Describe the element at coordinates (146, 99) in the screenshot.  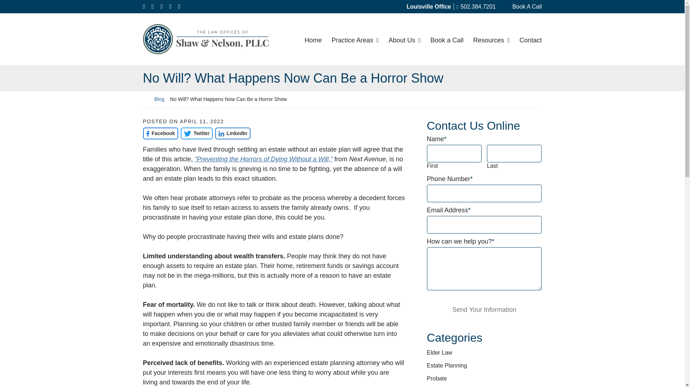
I see `Return home` at that location.